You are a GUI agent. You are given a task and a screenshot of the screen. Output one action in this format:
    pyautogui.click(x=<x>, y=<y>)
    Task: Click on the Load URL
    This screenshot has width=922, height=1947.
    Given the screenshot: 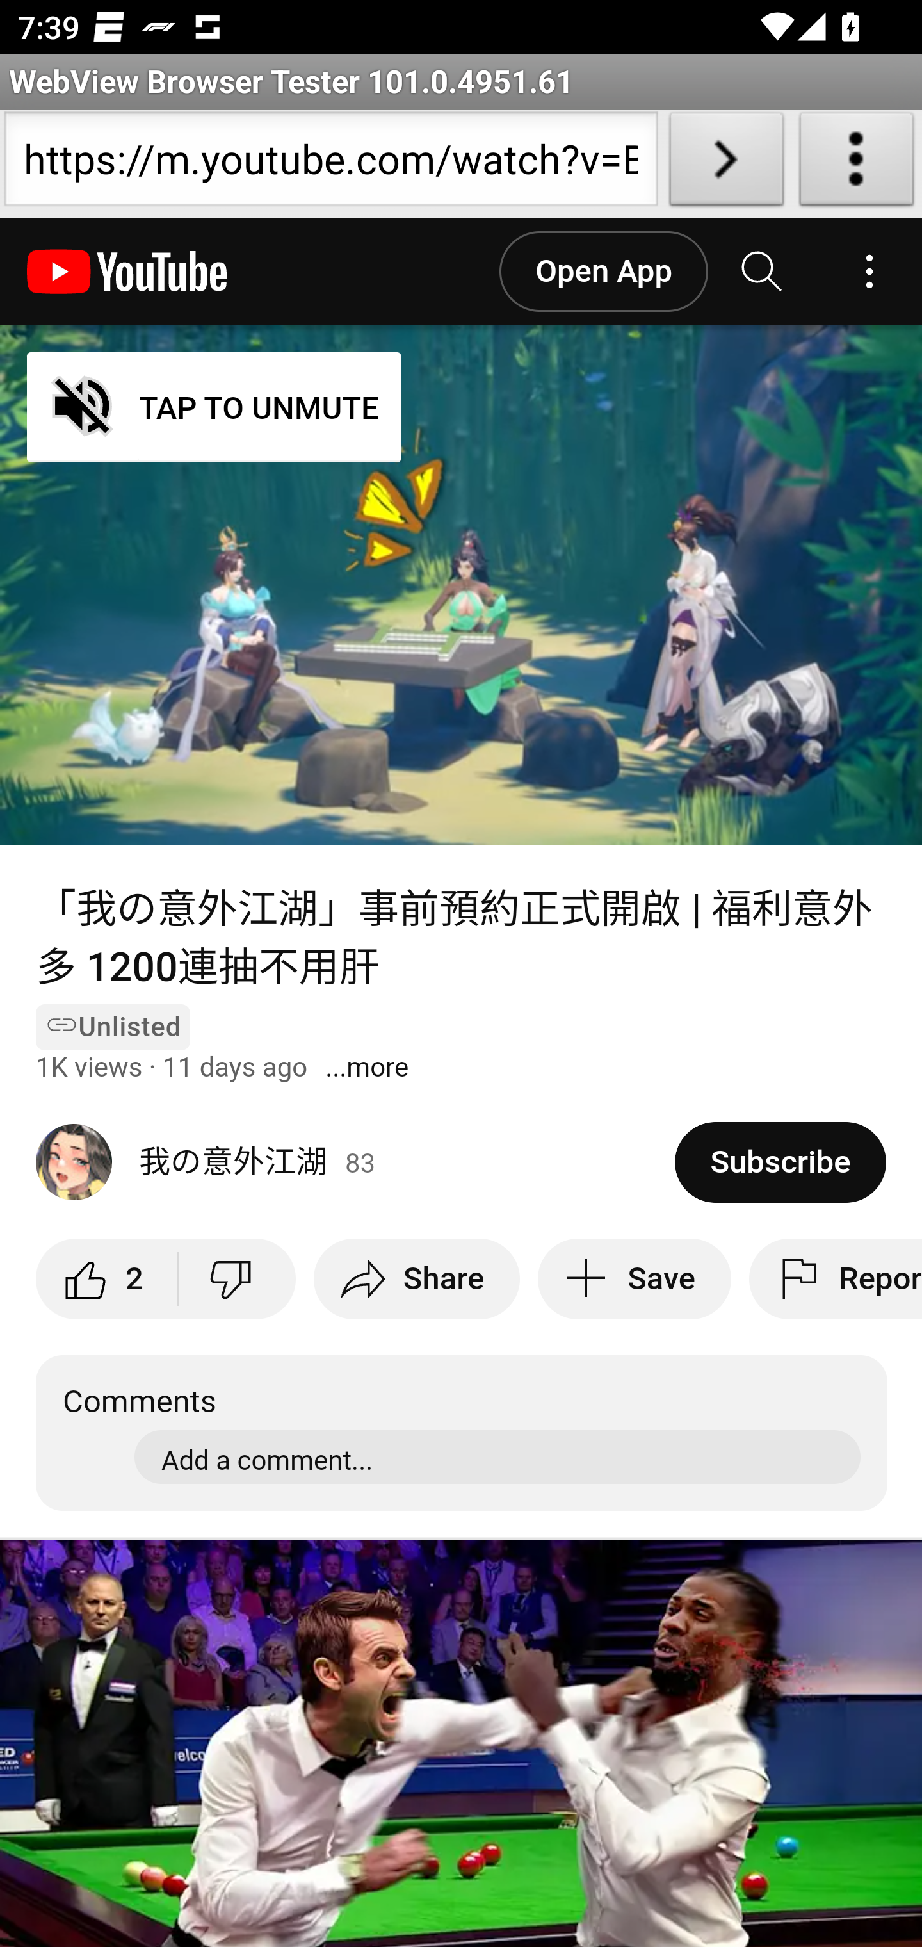 What is the action you would take?
    pyautogui.click(x=726, y=164)
    